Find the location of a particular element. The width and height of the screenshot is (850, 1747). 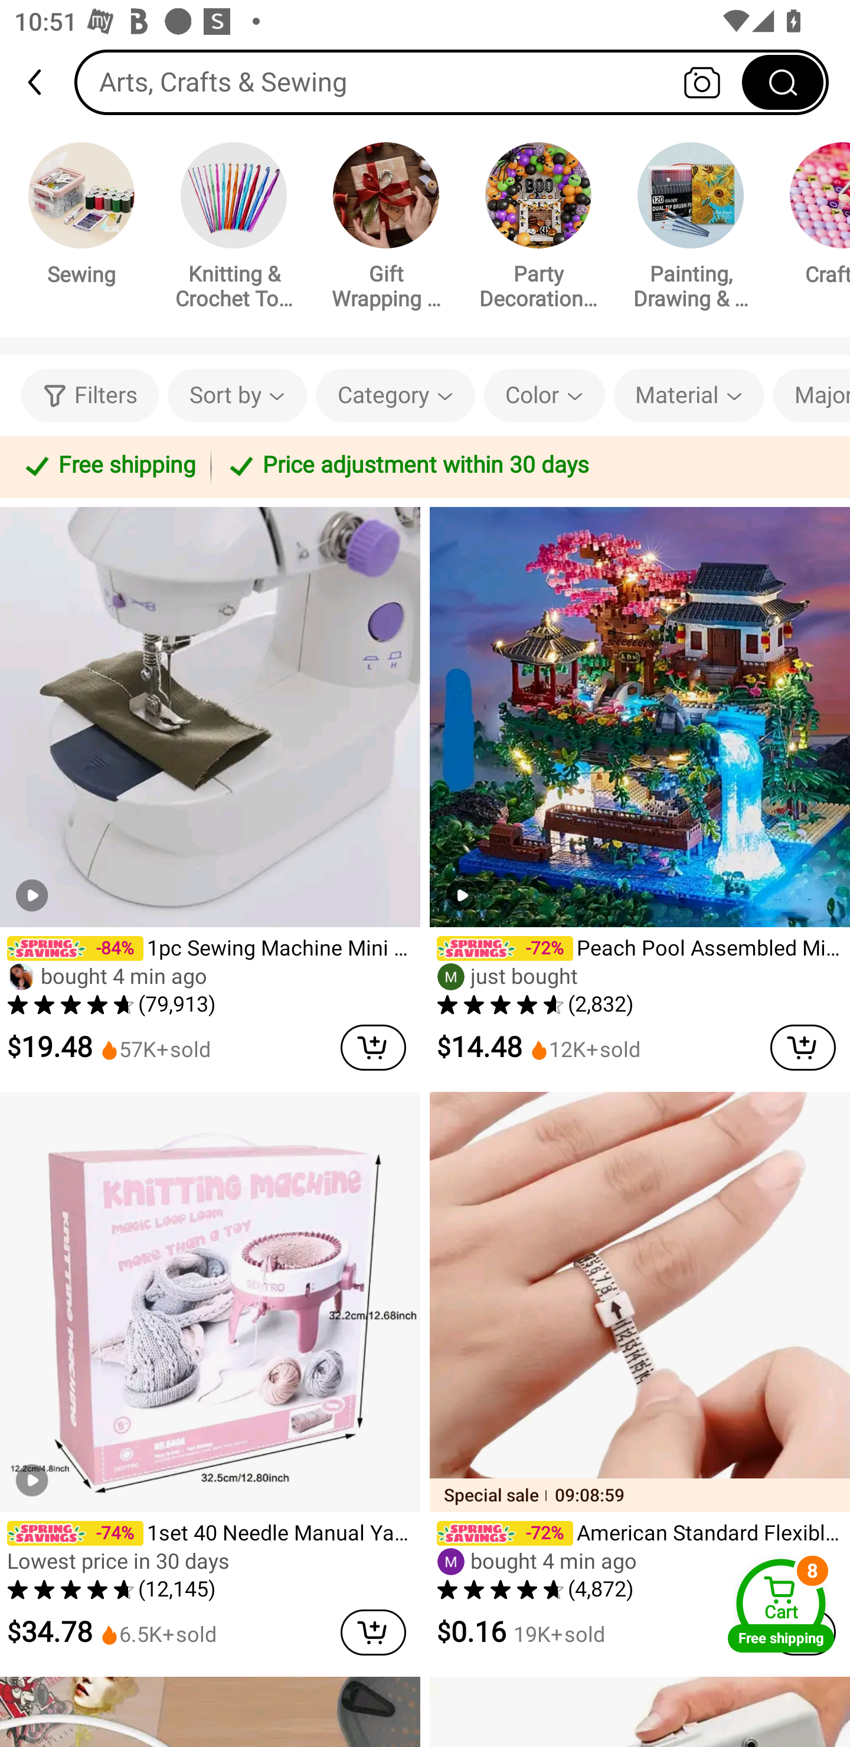

Color is located at coordinates (544, 395).